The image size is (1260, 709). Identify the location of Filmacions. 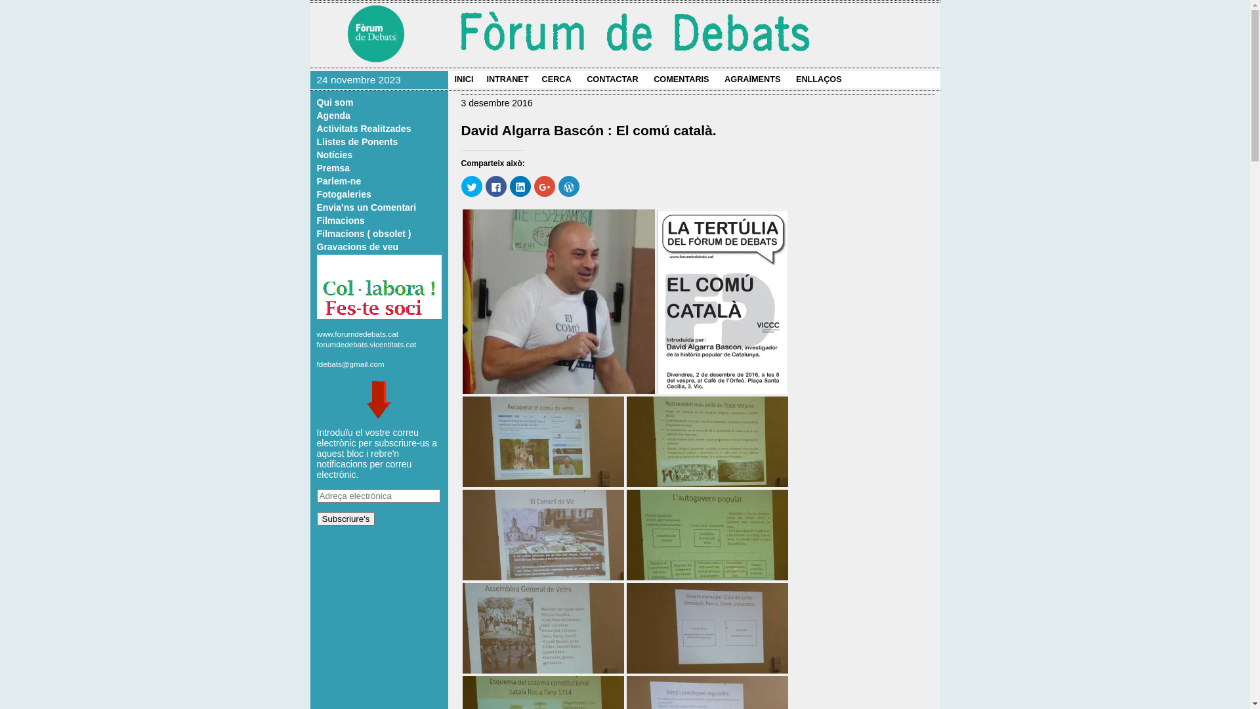
(340, 221).